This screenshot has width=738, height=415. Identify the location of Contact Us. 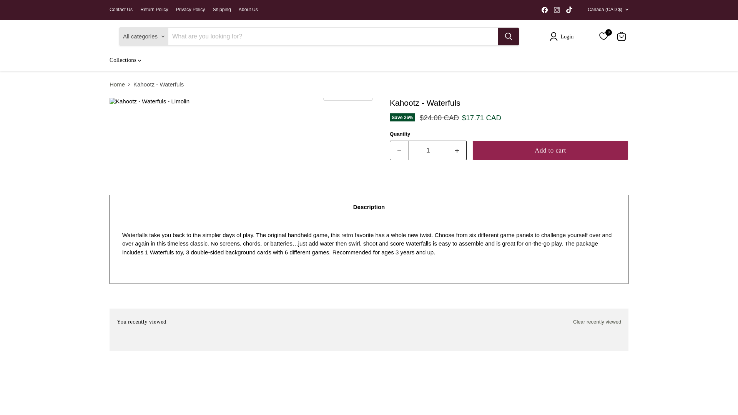
(121, 10).